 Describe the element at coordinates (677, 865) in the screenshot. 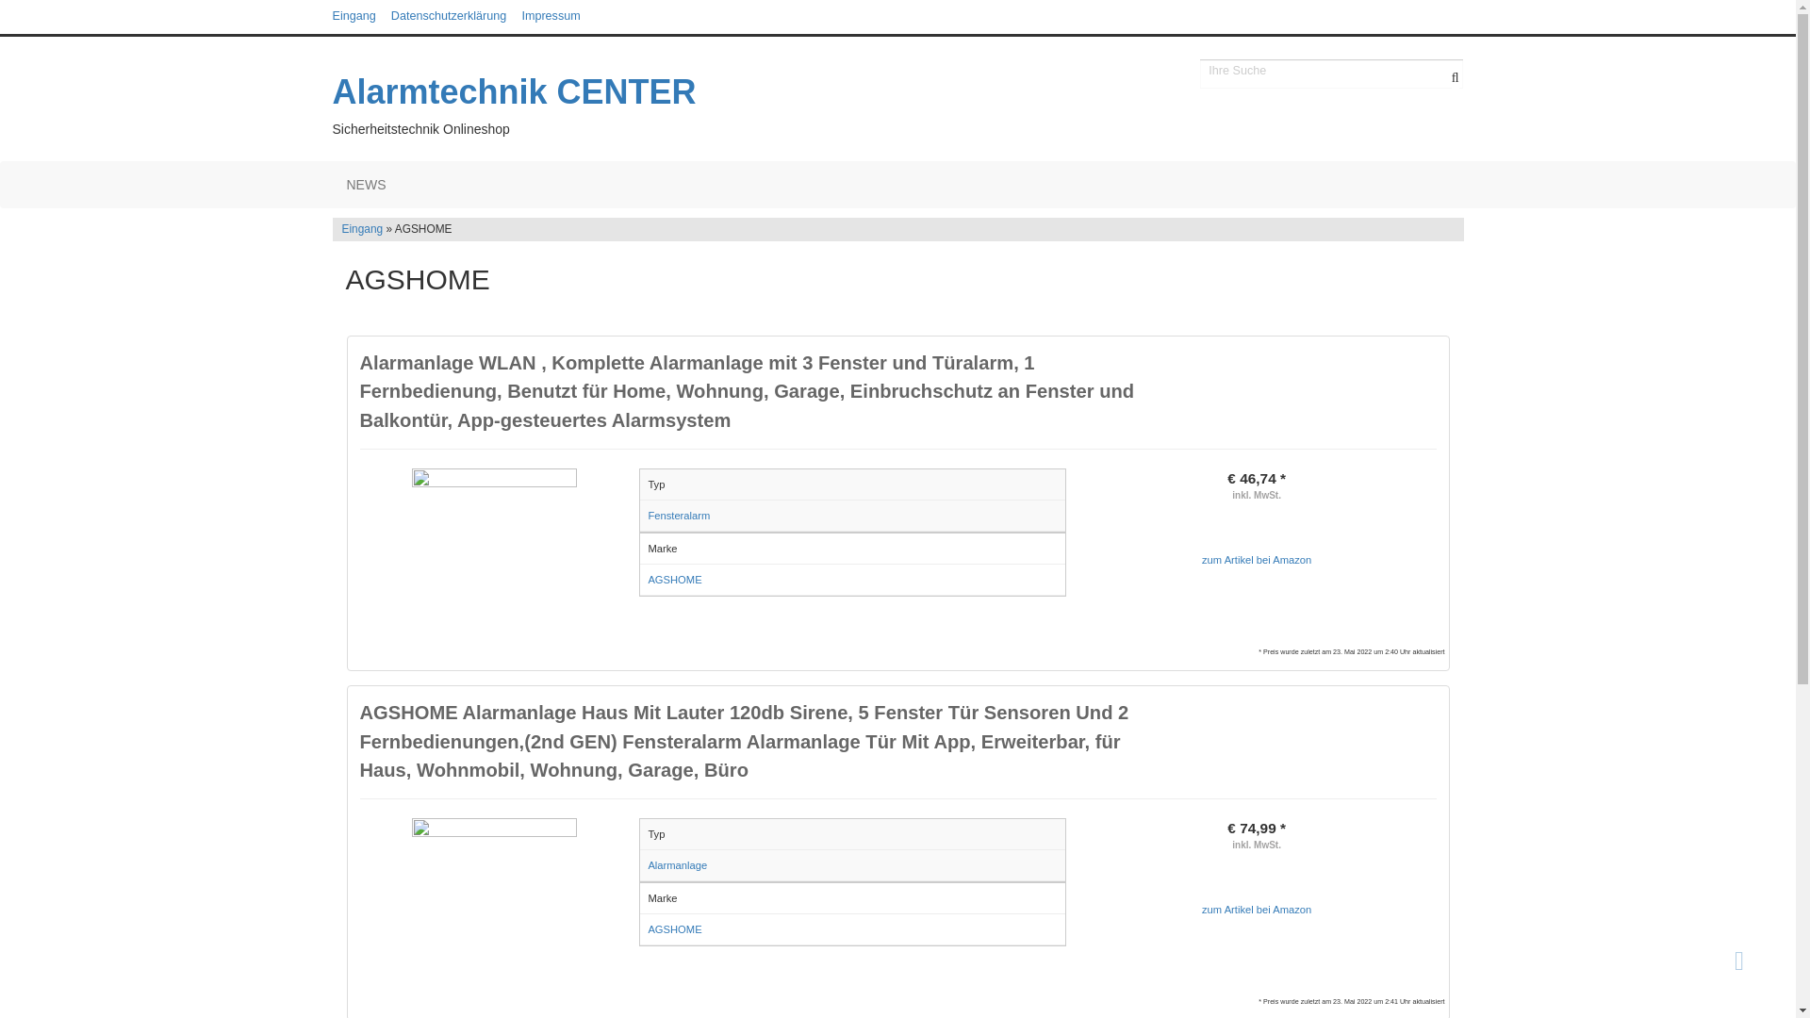

I see `Alarmanlage` at that location.